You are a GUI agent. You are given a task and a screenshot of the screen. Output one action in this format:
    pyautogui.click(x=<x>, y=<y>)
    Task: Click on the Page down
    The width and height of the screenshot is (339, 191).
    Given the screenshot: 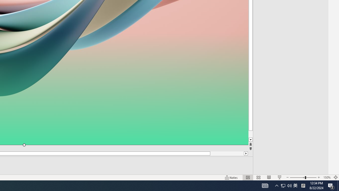 What is the action you would take?
    pyautogui.click(x=261, y=134)
    